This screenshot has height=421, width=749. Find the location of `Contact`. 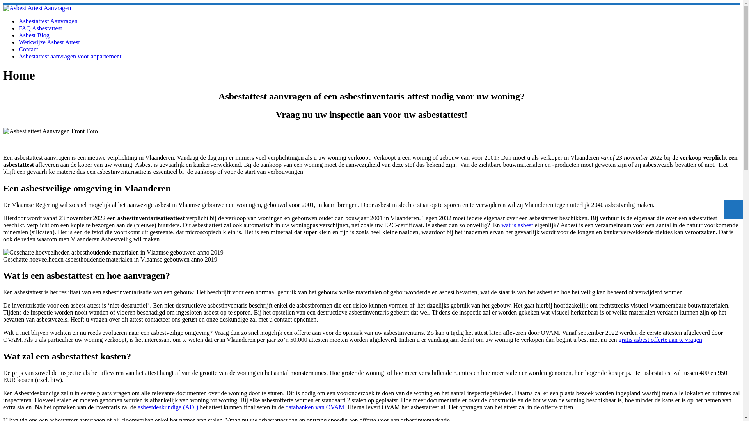

Contact is located at coordinates (28, 49).